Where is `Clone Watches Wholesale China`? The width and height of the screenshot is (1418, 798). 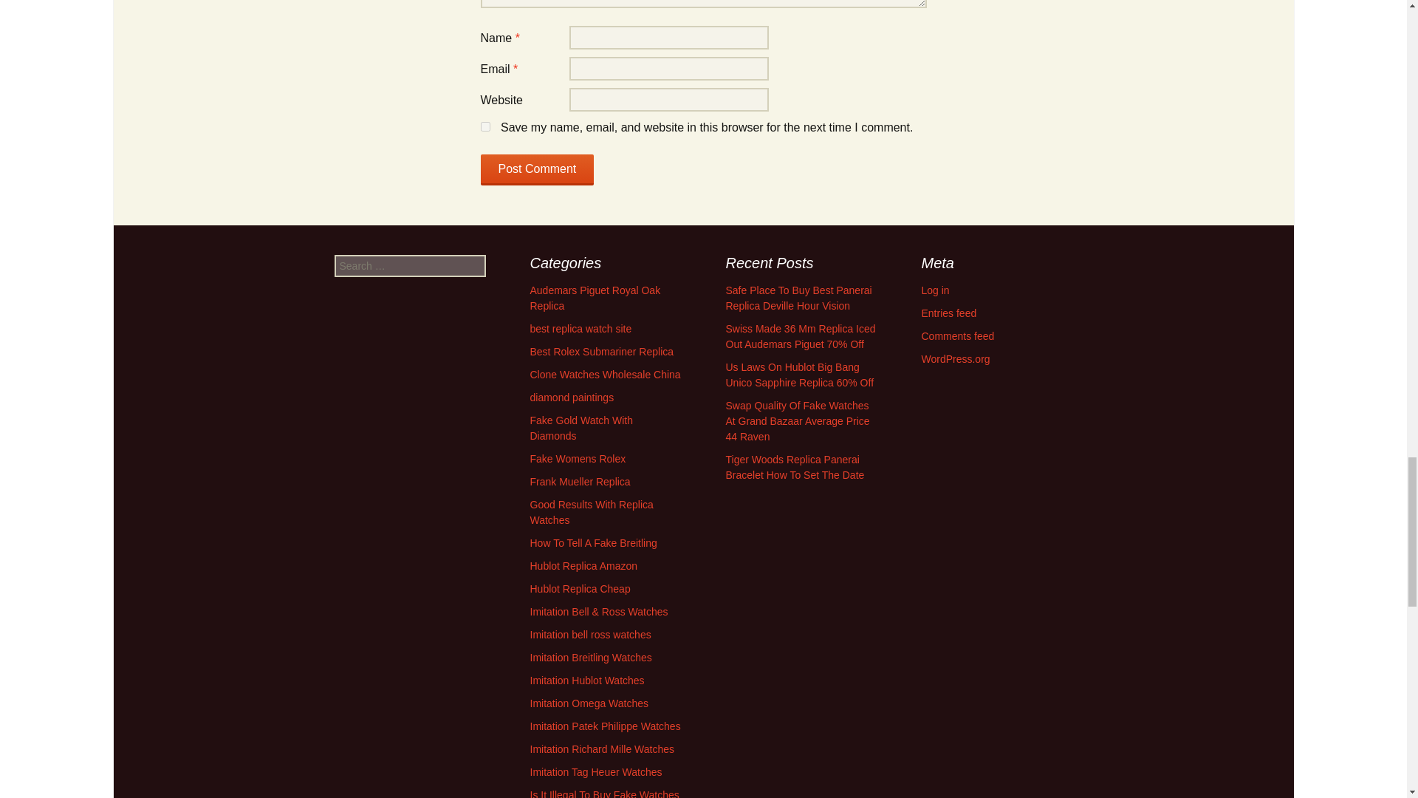 Clone Watches Wholesale China is located at coordinates (606, 374).